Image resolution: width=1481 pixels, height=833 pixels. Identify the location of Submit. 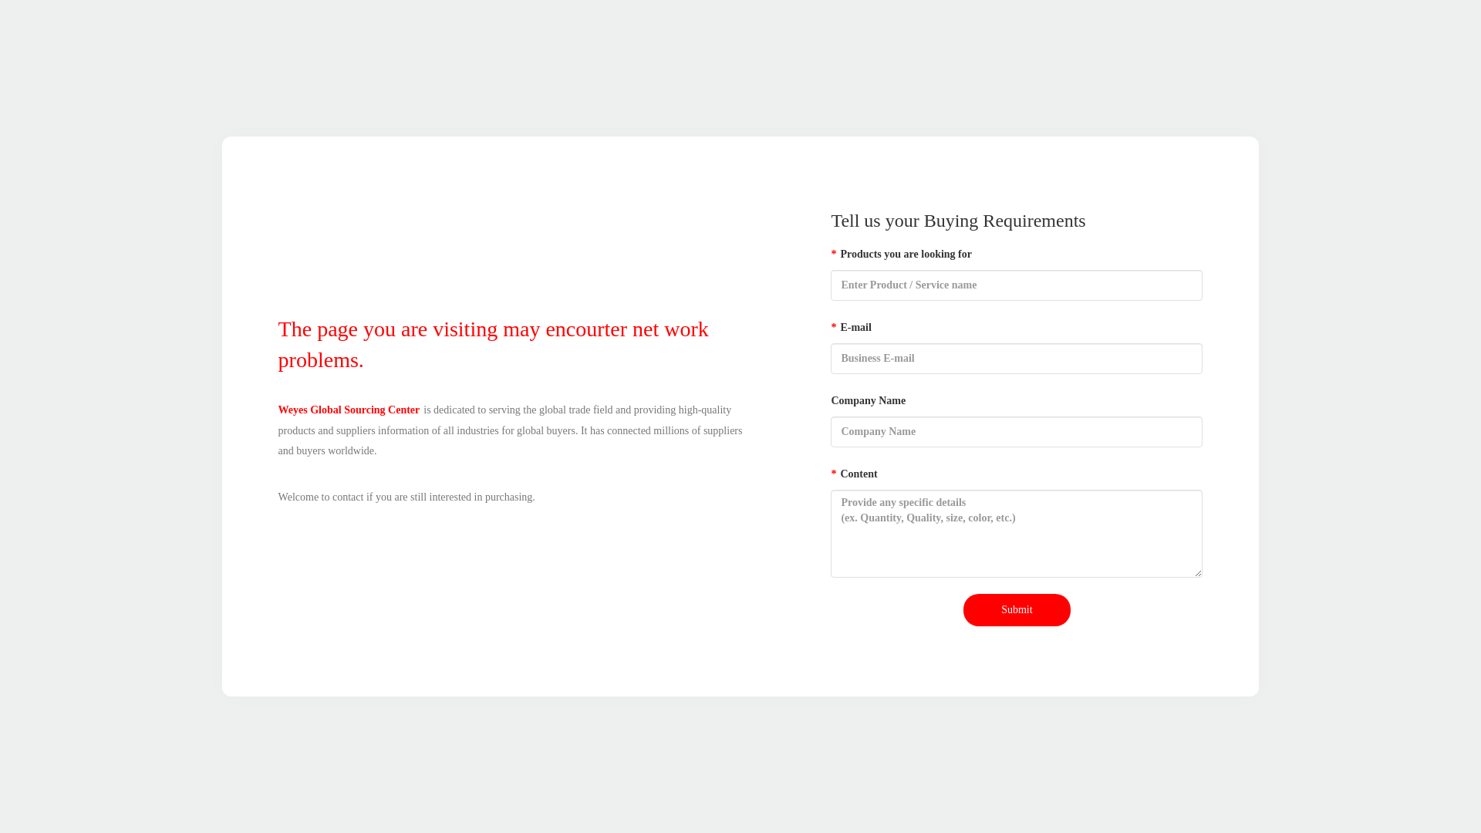
(1017, 610).